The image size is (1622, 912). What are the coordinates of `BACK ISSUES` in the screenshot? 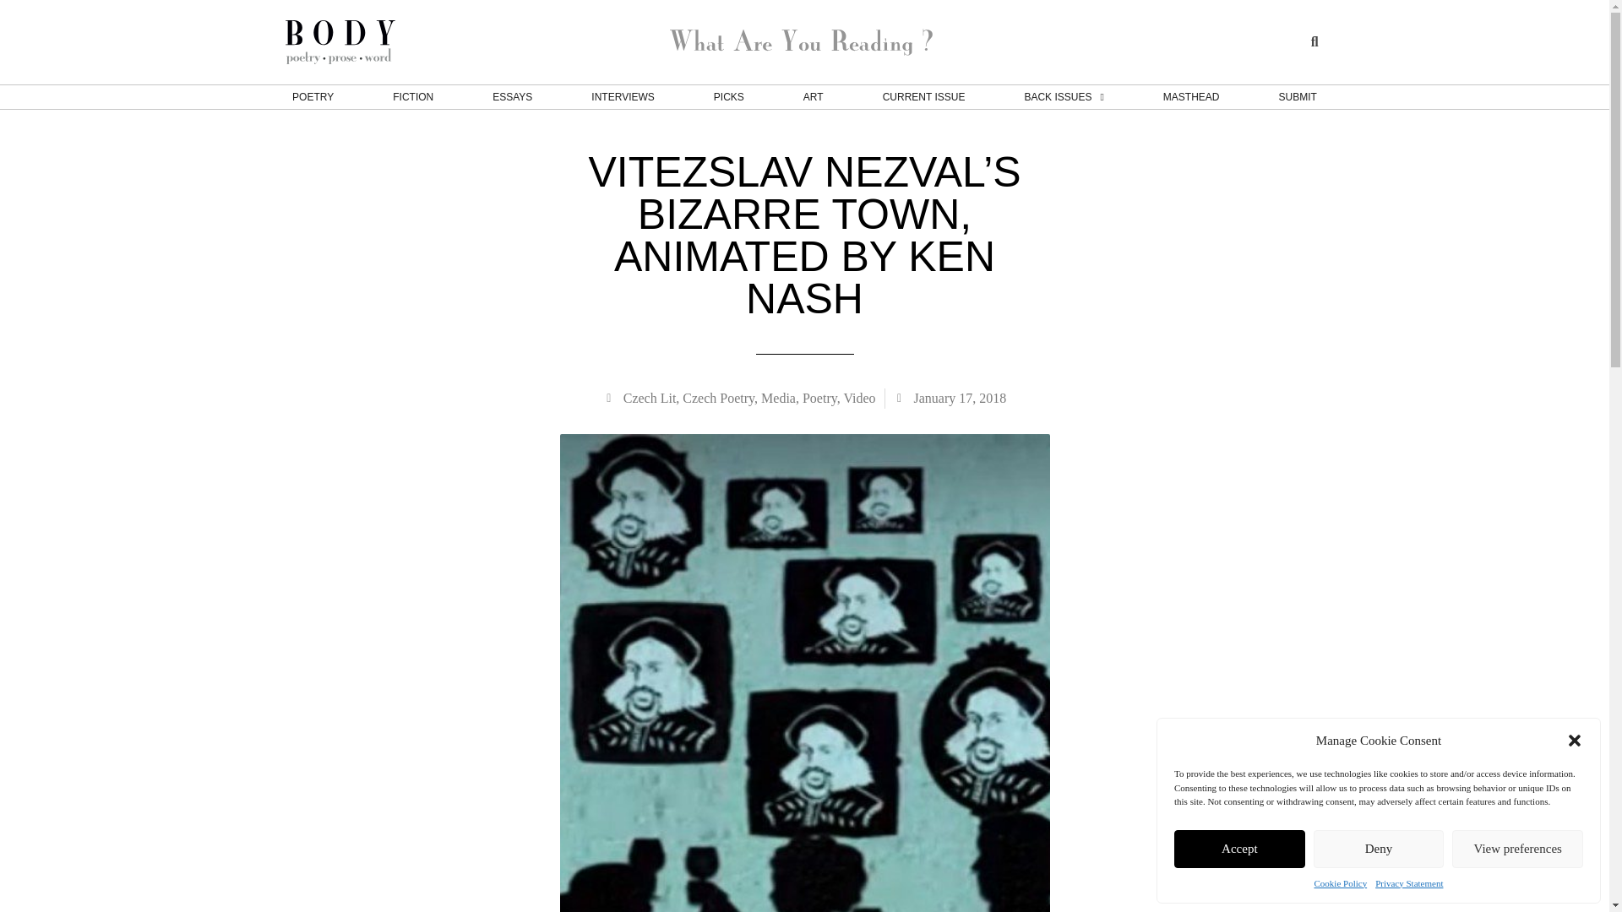 It's located at (1064, 96).